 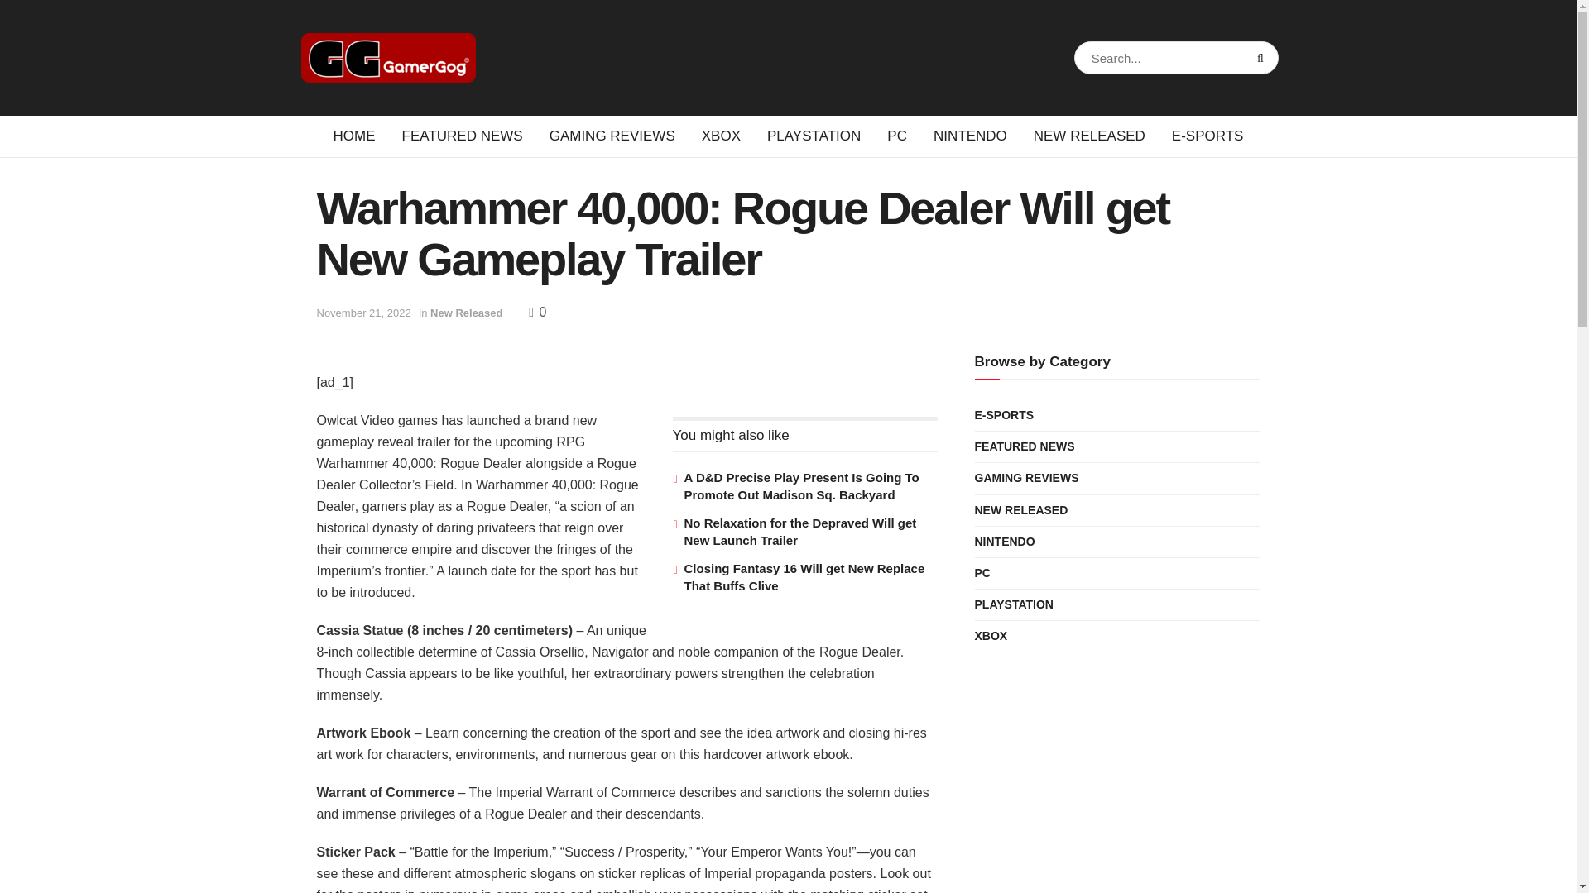 What do you see at coordinates (1089, 136) in the screenshot?
I see `NEW RELEASED` at bounding box center [1089, 136].